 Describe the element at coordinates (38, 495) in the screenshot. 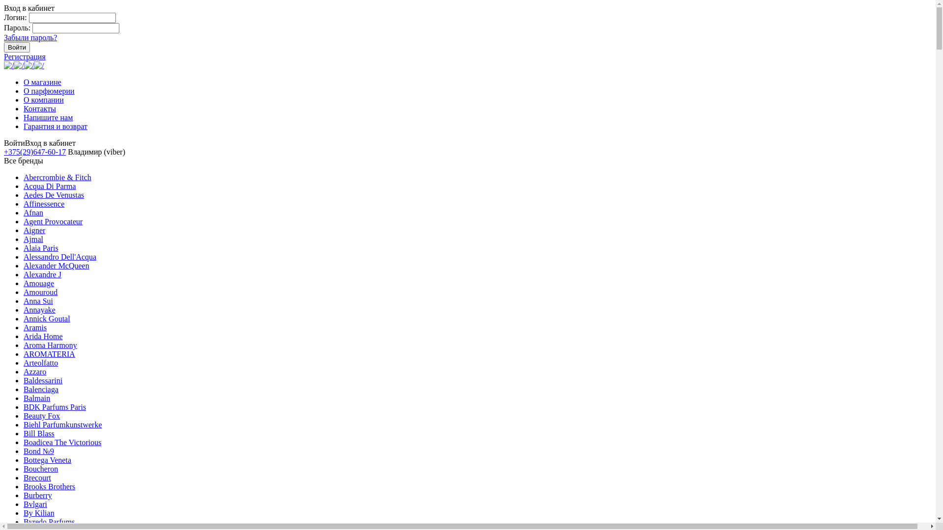

I see `Burberry` at that location.